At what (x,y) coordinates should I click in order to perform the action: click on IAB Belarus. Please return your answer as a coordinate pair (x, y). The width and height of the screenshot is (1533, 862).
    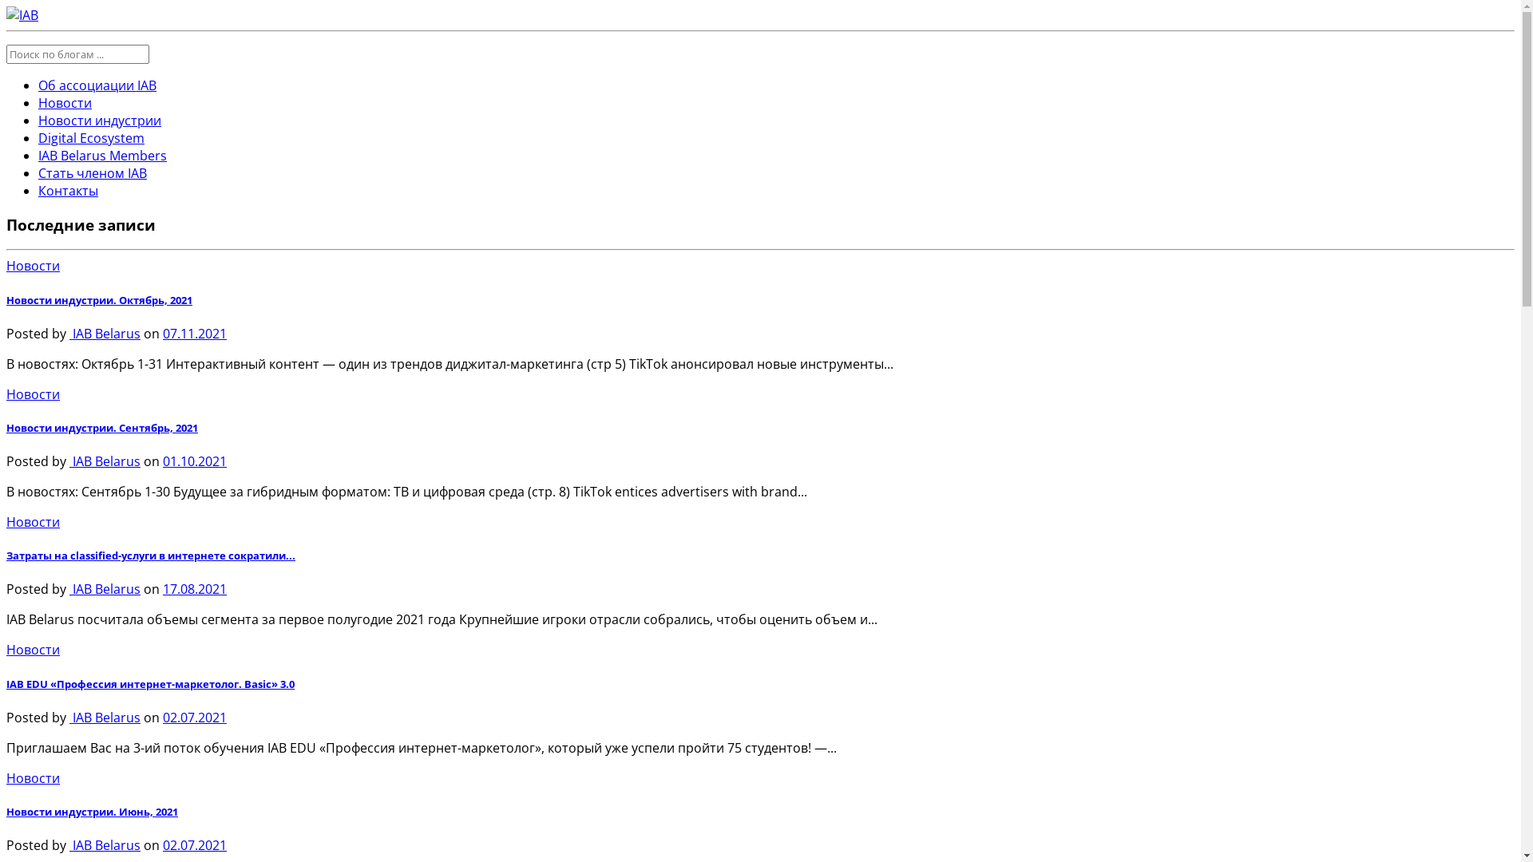
    Looking at the image, I should click on (105, 461).